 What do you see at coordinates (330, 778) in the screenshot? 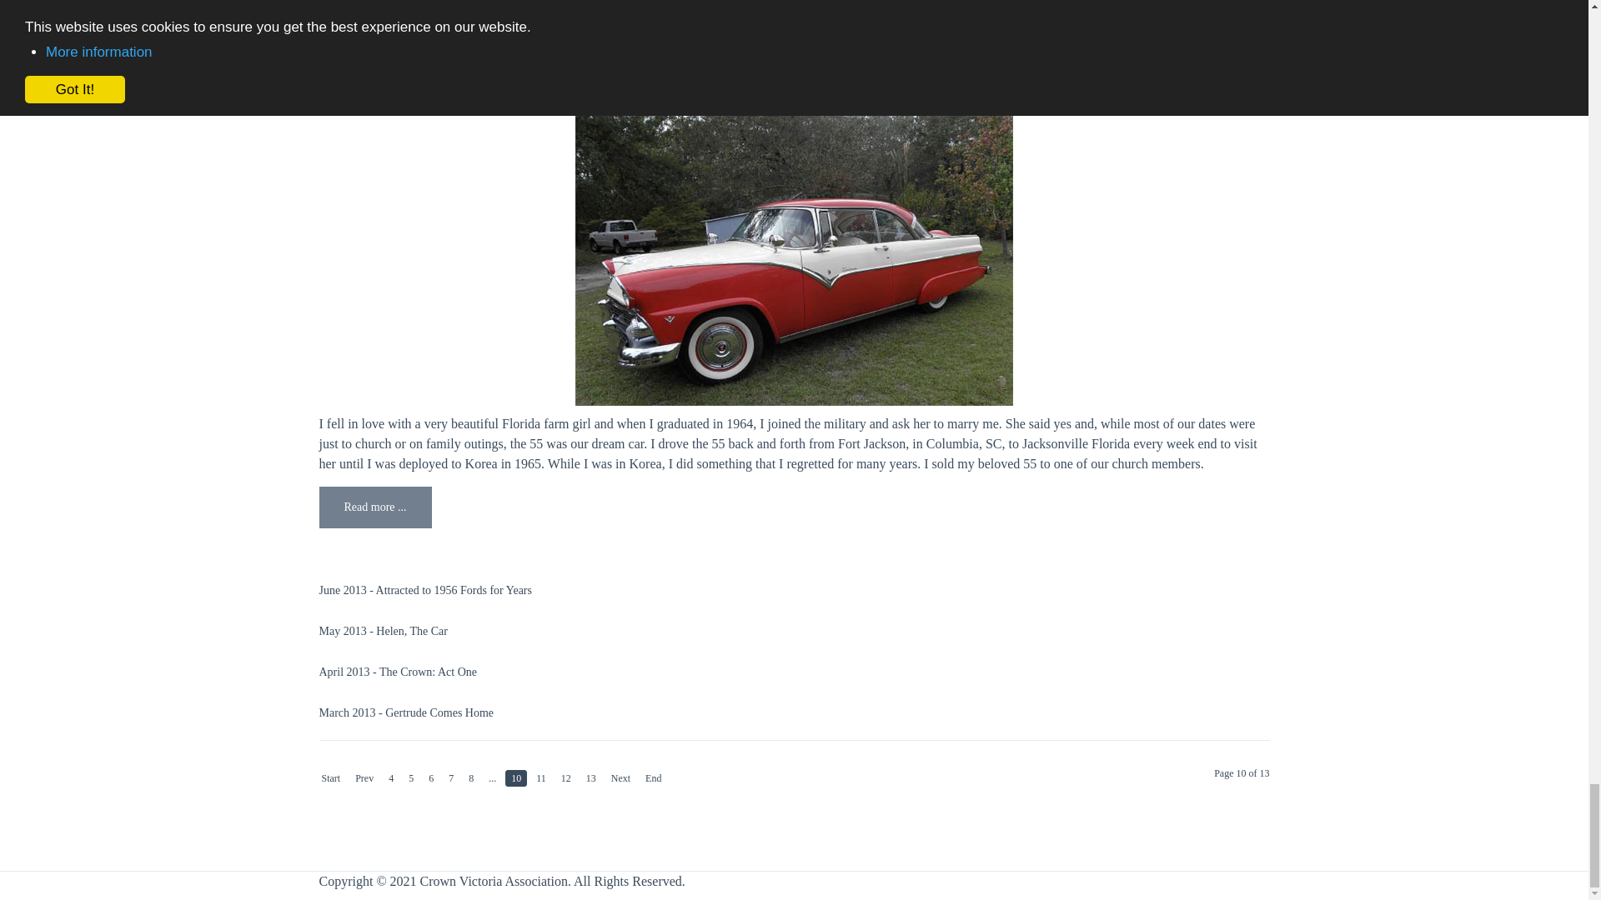
I see `Start` at bounding box center [330, 778].